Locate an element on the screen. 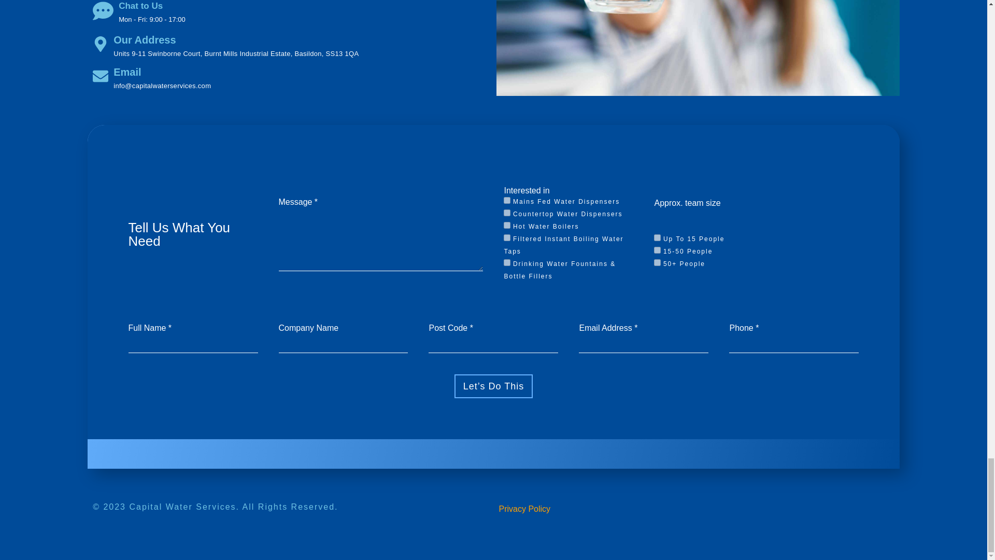 The height and width of the screenshot is (560, 995). Countertop Water Dispensers is located at coordinates (507, 213).